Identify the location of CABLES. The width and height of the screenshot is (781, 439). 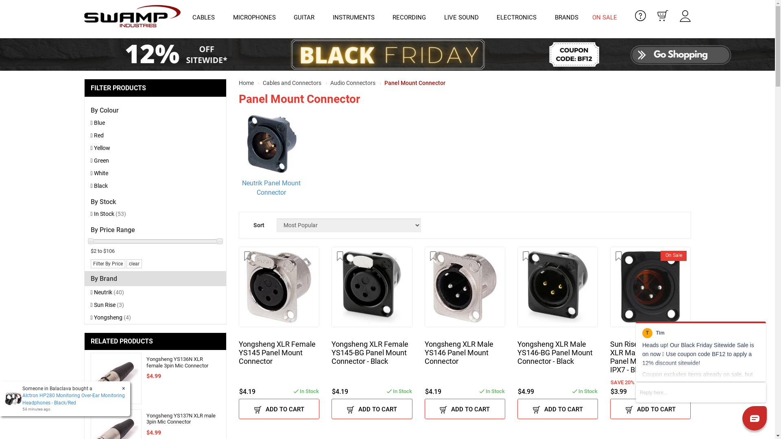
(206, 18).